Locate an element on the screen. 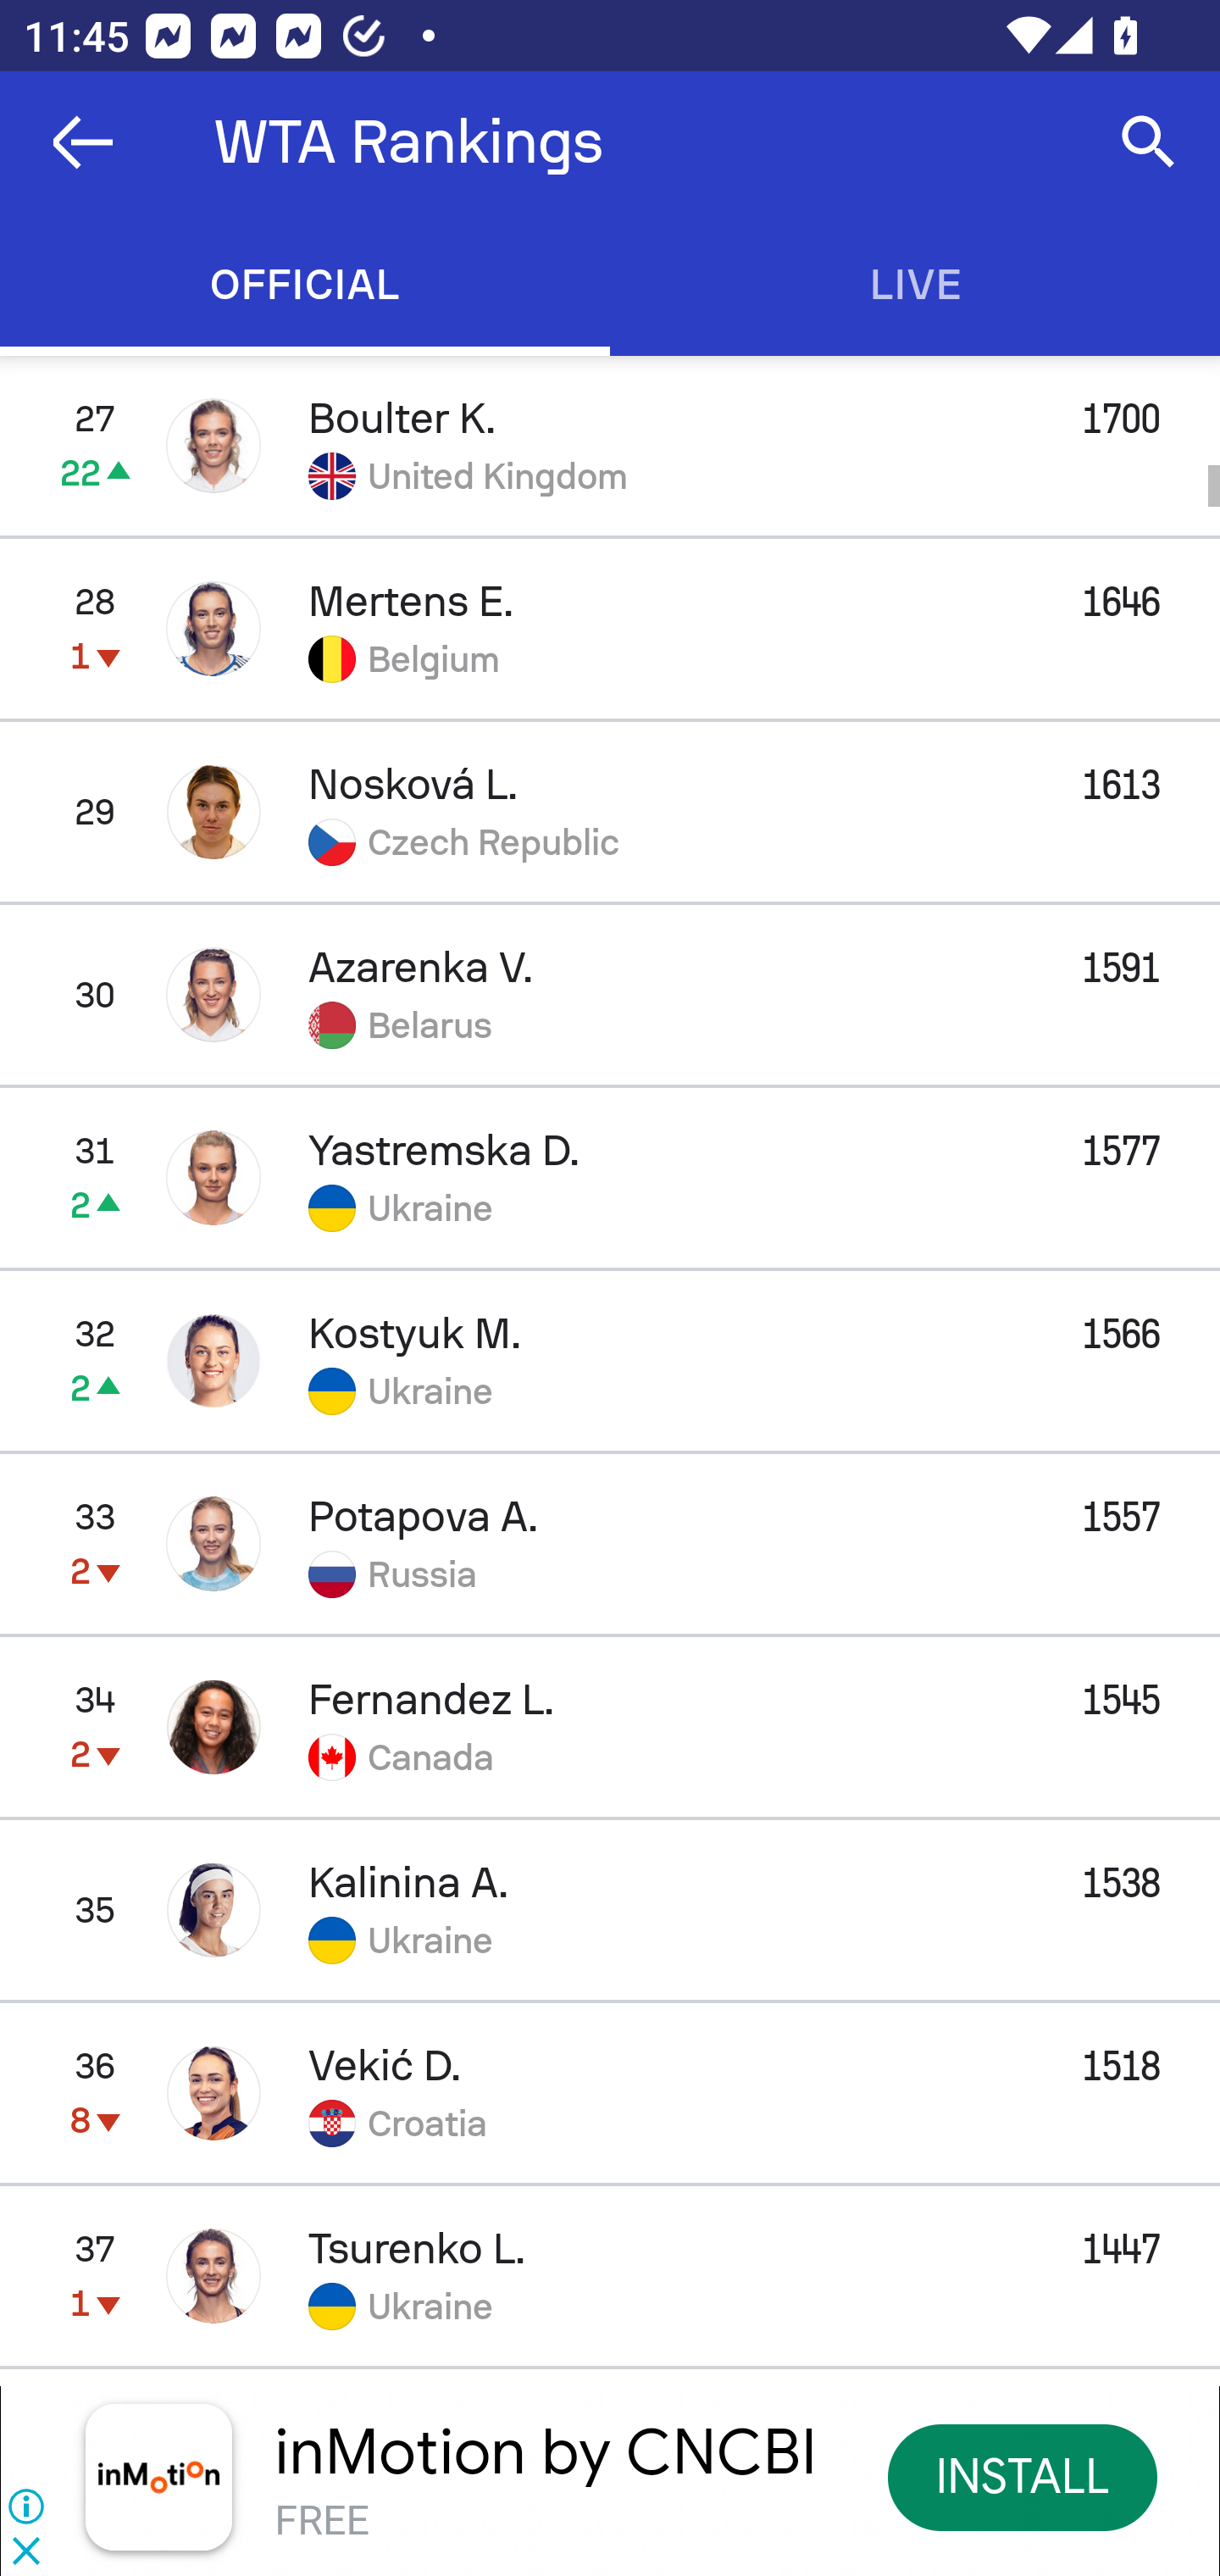 The height and width of the screenshot is (2576, 1220). 32 2 Kostyuk M. 1566 Ukraine is located at coordinates (610, 1359).